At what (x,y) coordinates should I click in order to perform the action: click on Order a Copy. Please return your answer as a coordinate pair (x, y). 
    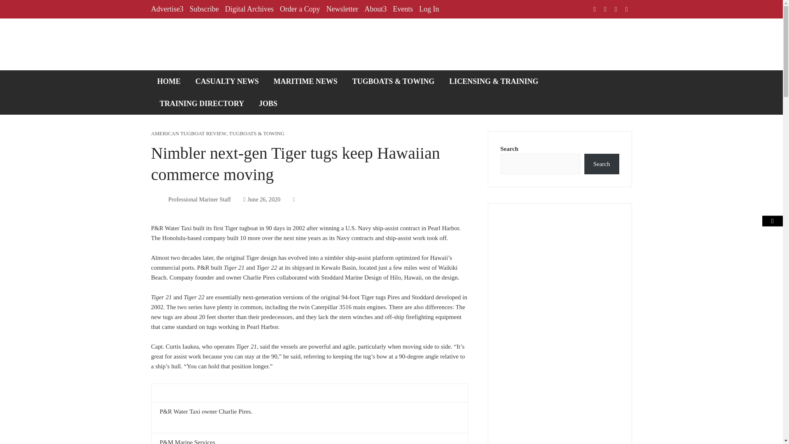
    Looking at the image, I should click on (300, 9).